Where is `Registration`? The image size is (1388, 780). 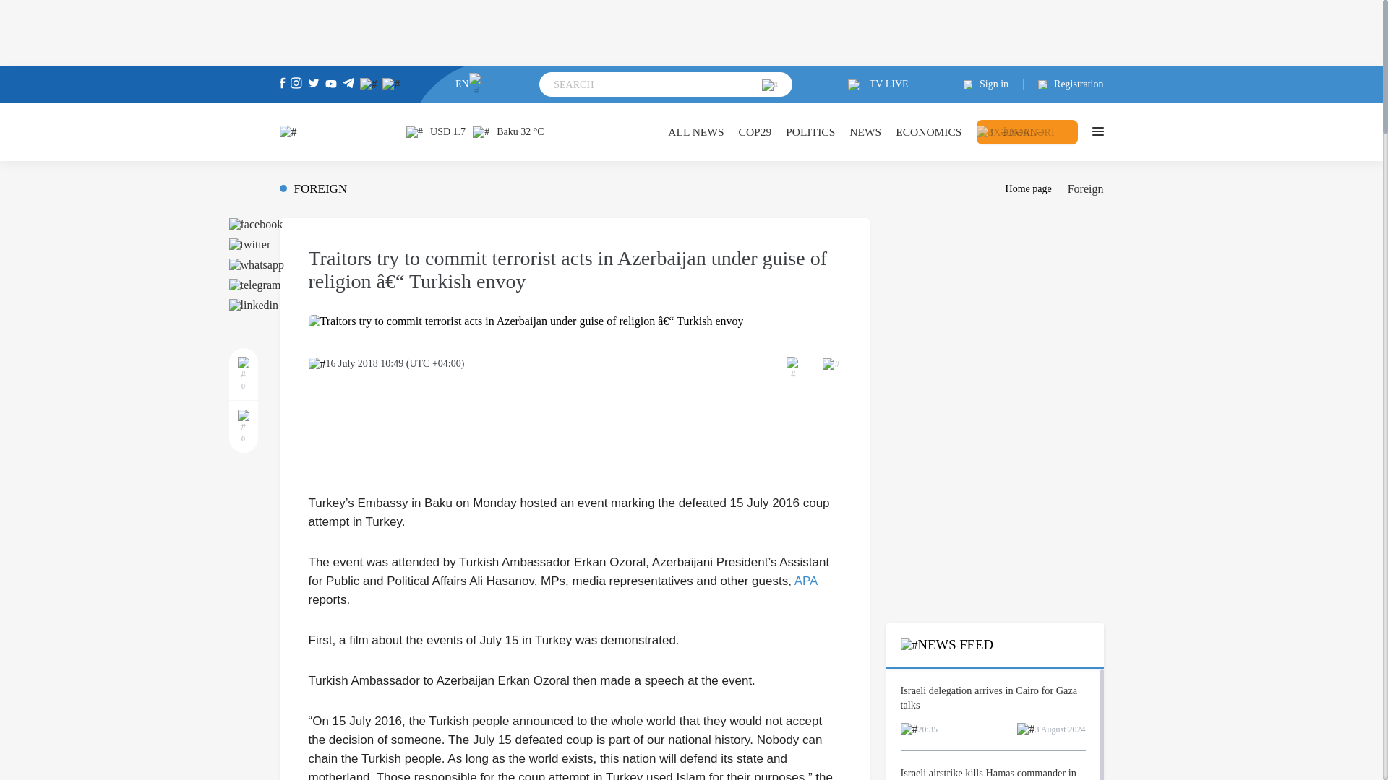
Registration is located at coordinates (1063, 84).